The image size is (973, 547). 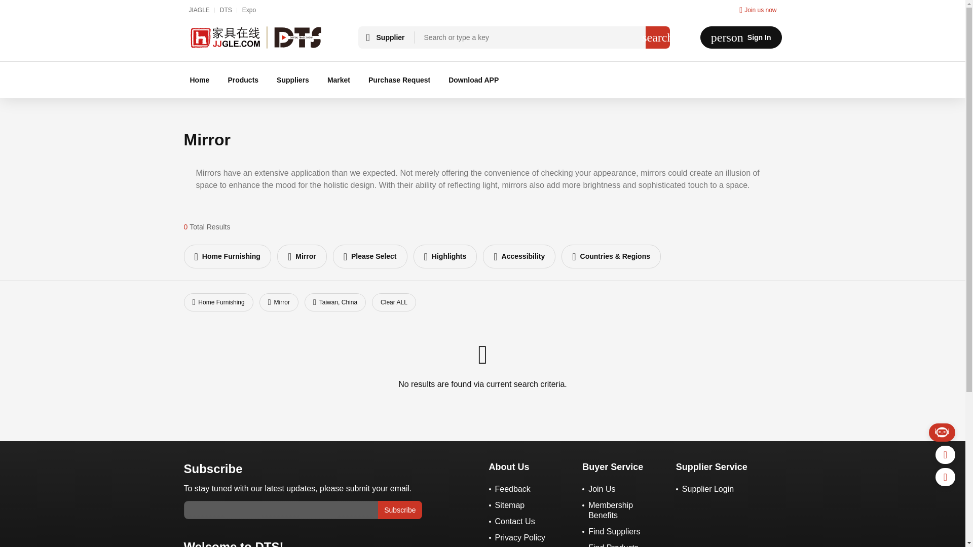 I want to click on Expo, so click(x=386, y=37).